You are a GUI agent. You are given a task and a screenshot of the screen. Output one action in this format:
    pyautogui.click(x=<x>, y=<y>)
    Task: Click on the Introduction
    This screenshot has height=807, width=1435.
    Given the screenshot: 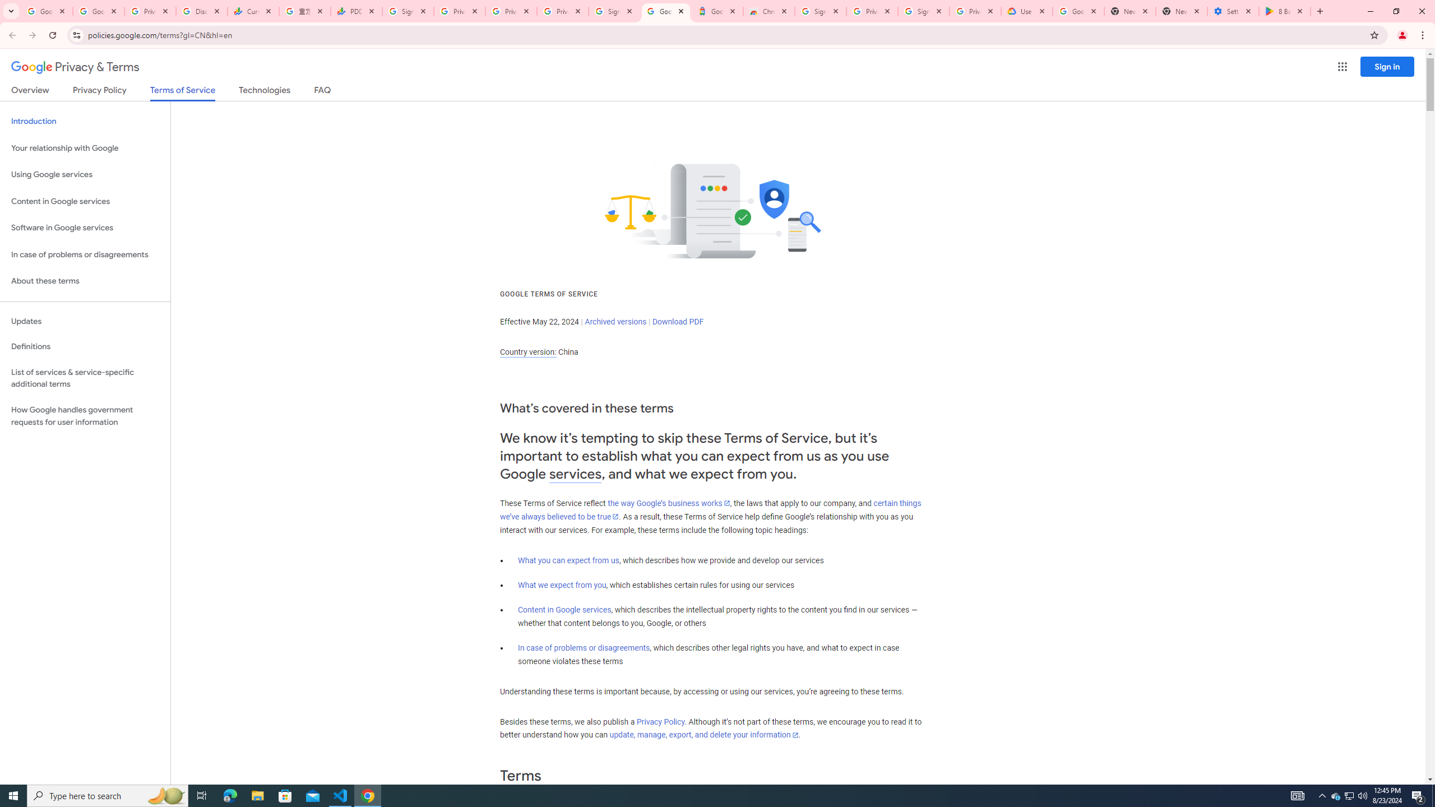 What is the action you would take?
    pyautogui.click(x=85, y=121)
    